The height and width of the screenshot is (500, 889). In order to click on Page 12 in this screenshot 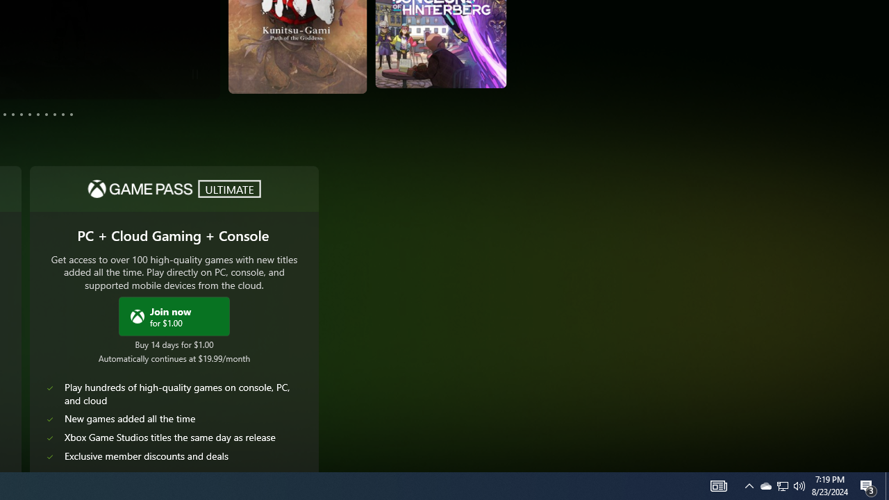, I will do `click(71, 114)`.